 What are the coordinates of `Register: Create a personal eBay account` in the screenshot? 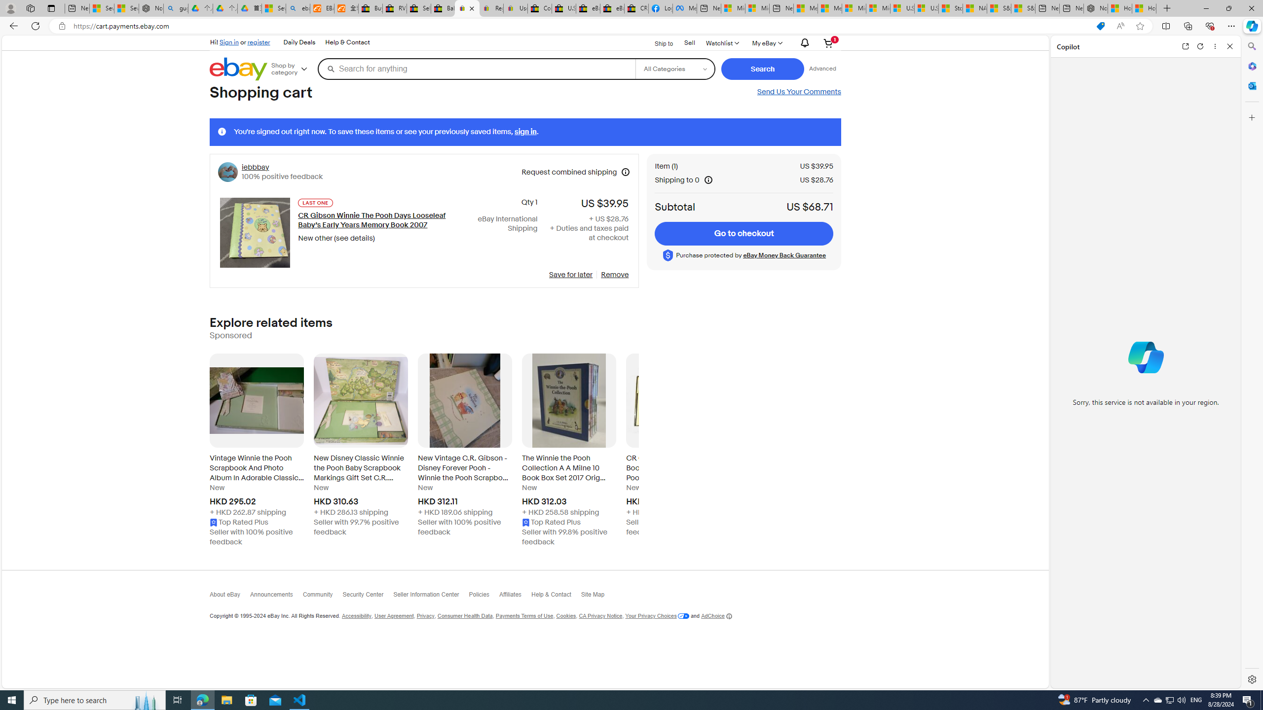 It's located at (491, 8).